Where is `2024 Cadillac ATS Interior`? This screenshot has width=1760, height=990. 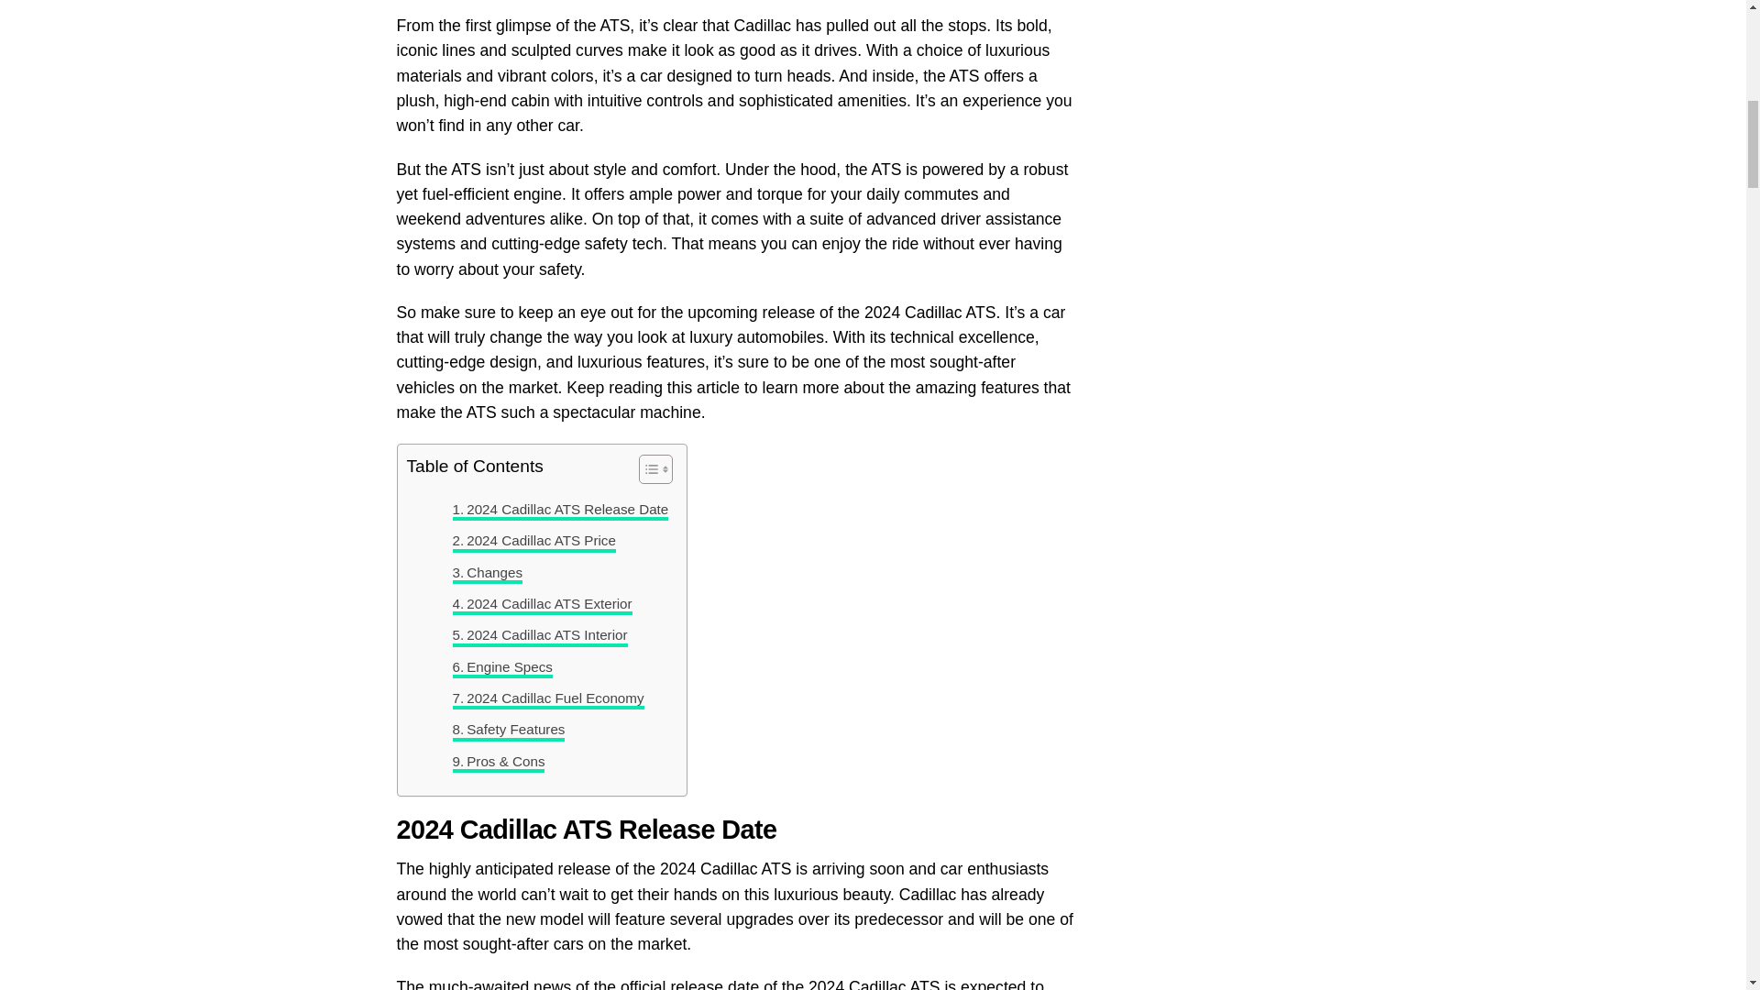 2024 Cadillac ATS Interior is located at coordinates (540, 635).